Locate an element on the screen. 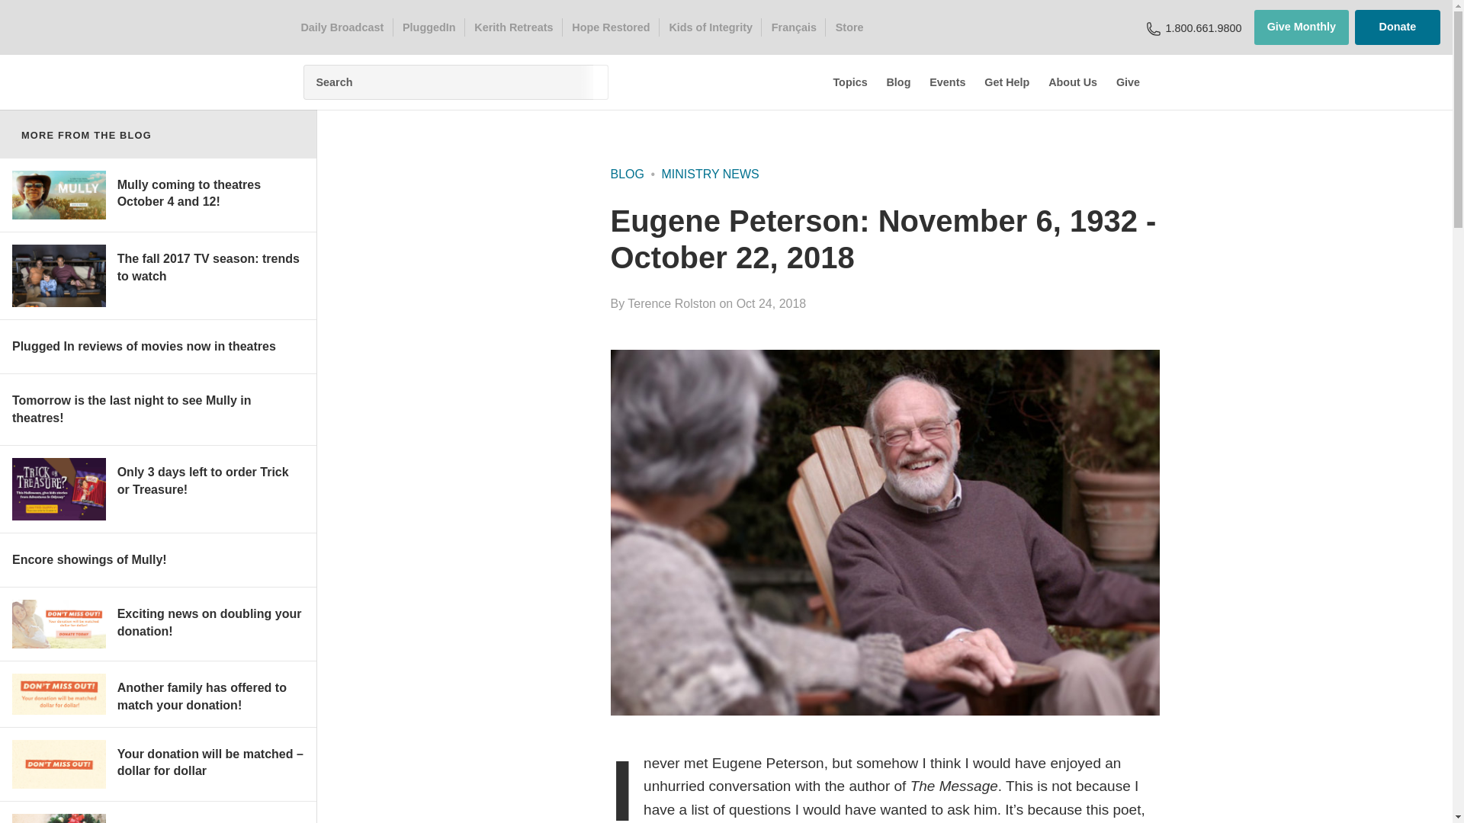  Kerith Retreats is located at coordinates (514, 27).